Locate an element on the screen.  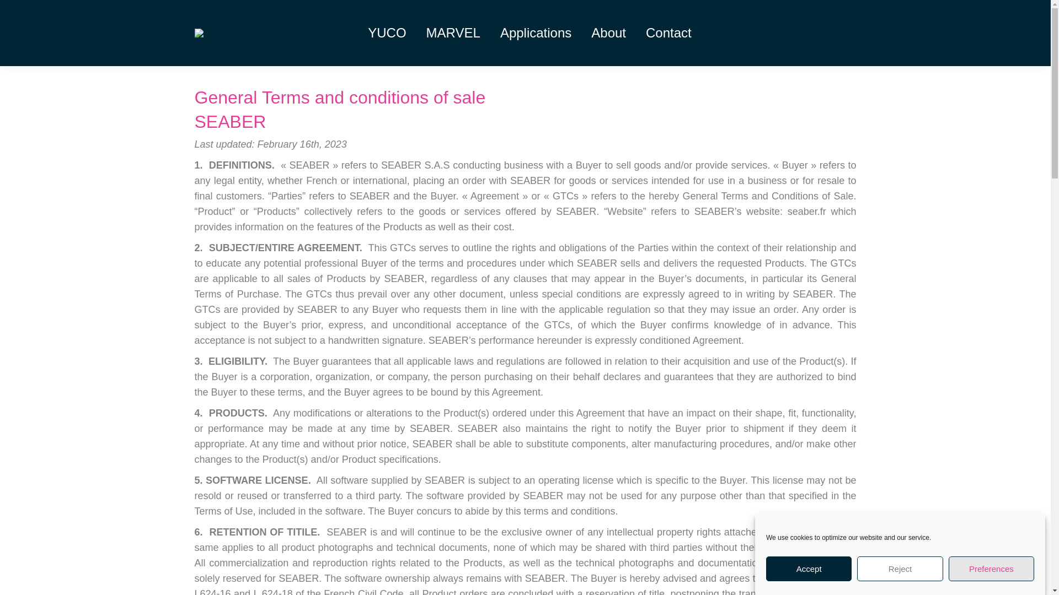
Applications is located at coordinates (536, 33).